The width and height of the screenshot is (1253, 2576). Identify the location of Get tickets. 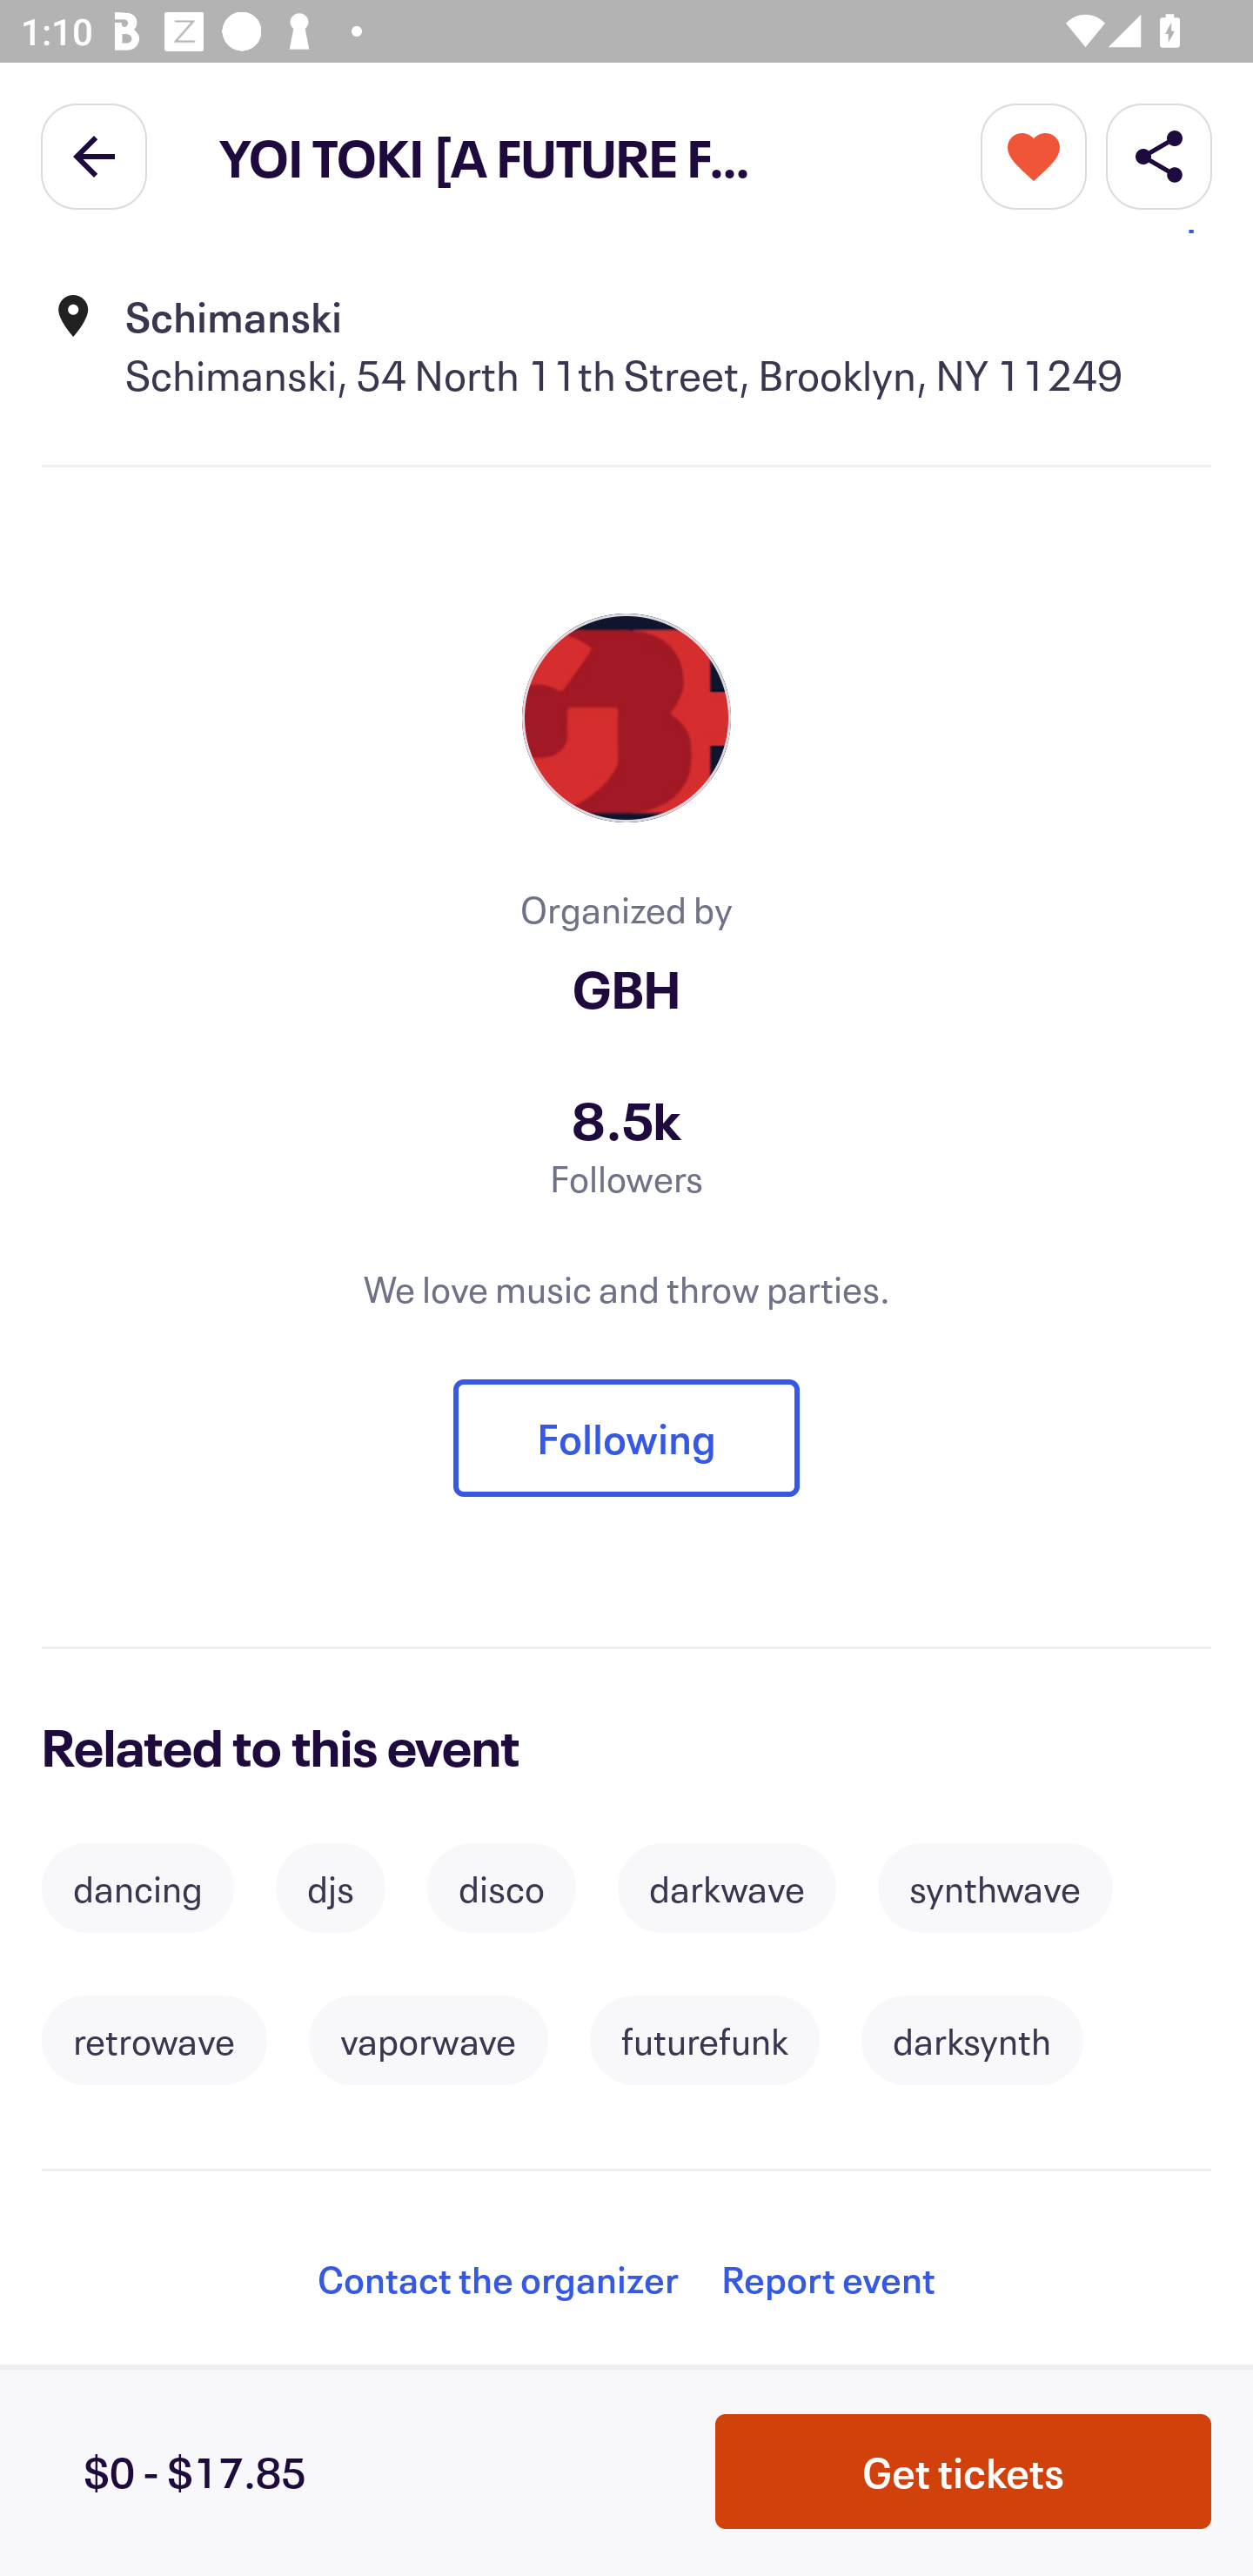
(963, 2472).